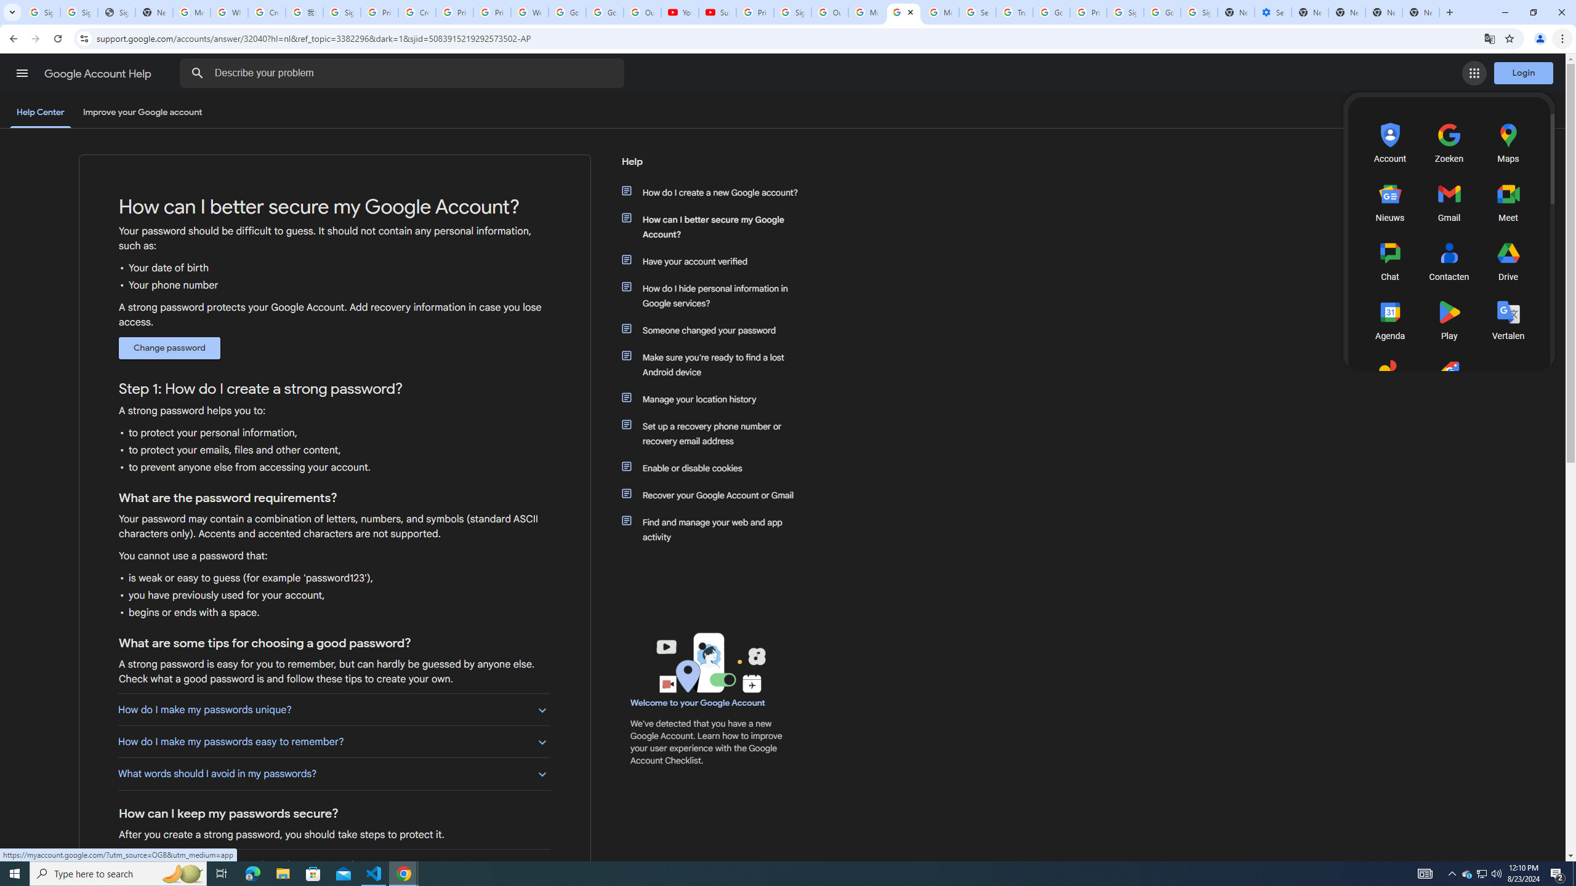 Image resolution: width=1576 pixels, height=886 pixels. What do you see at coordinates (698, 703) in the screenshot?
I see `Welcome to your Google Account` at bounding box center [698, 703].